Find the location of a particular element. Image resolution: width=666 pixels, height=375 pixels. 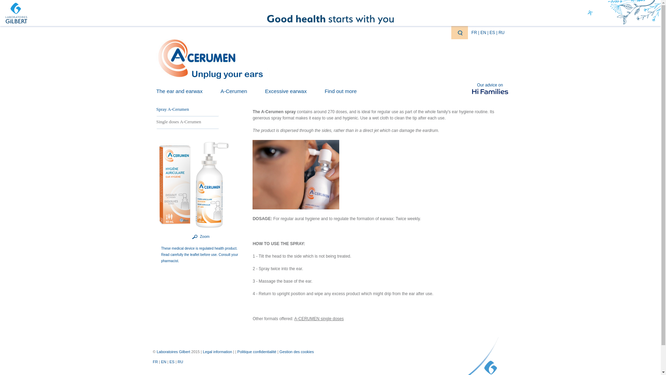

RU is located at coordinates (501, 33).